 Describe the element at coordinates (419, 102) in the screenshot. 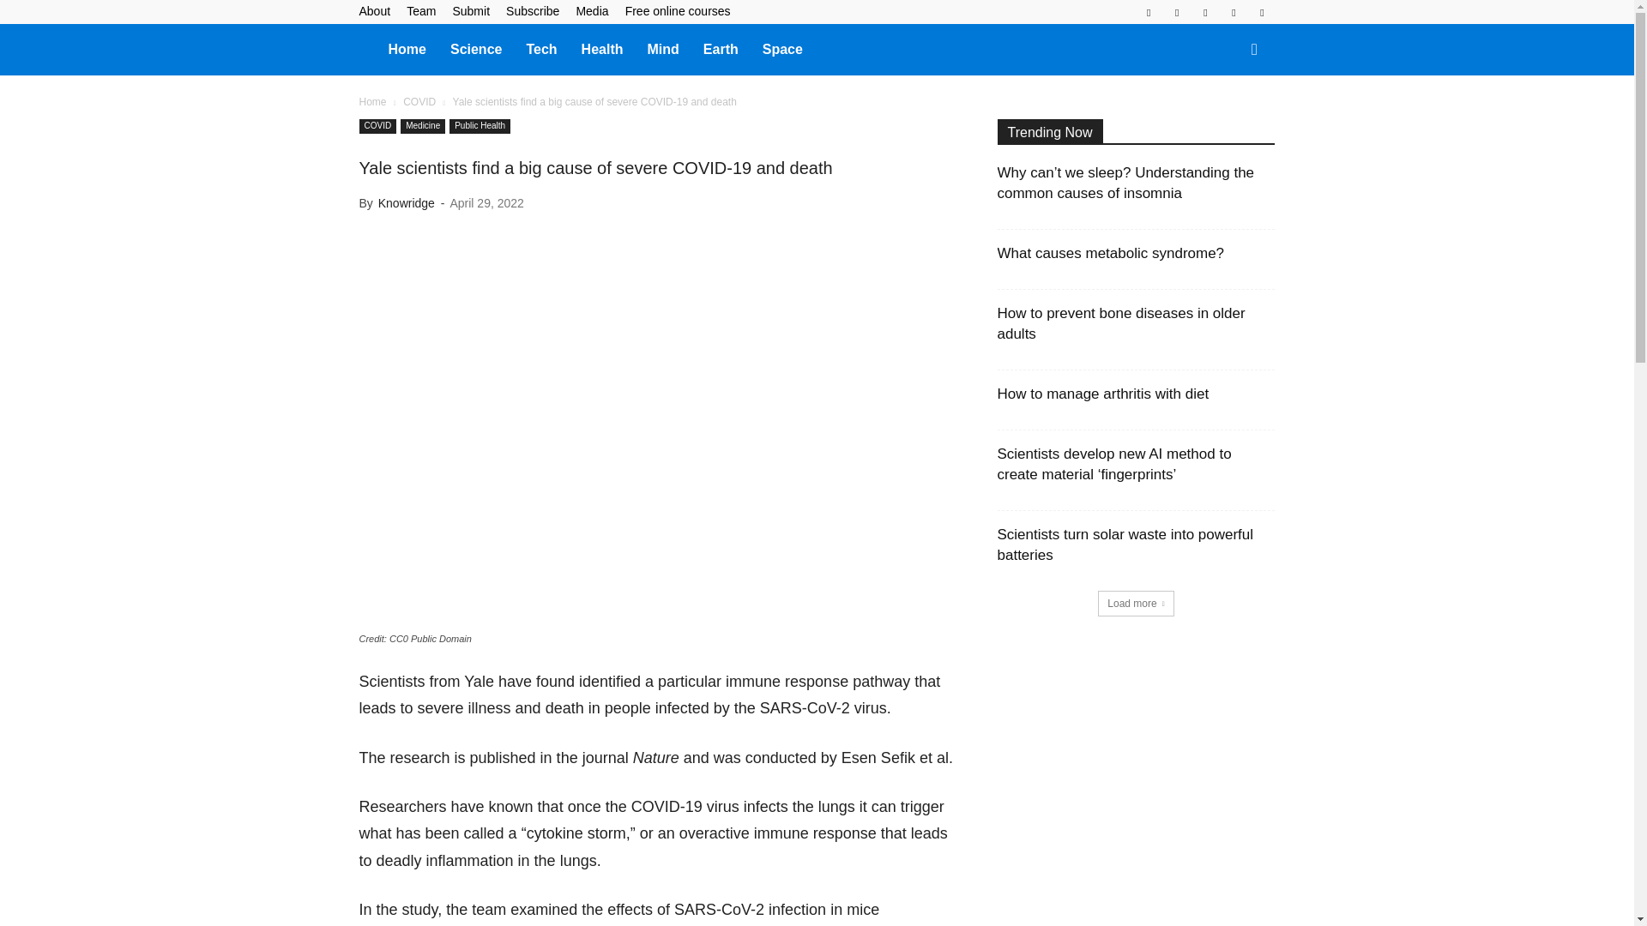

I see `View all posts in COVID` at that location.